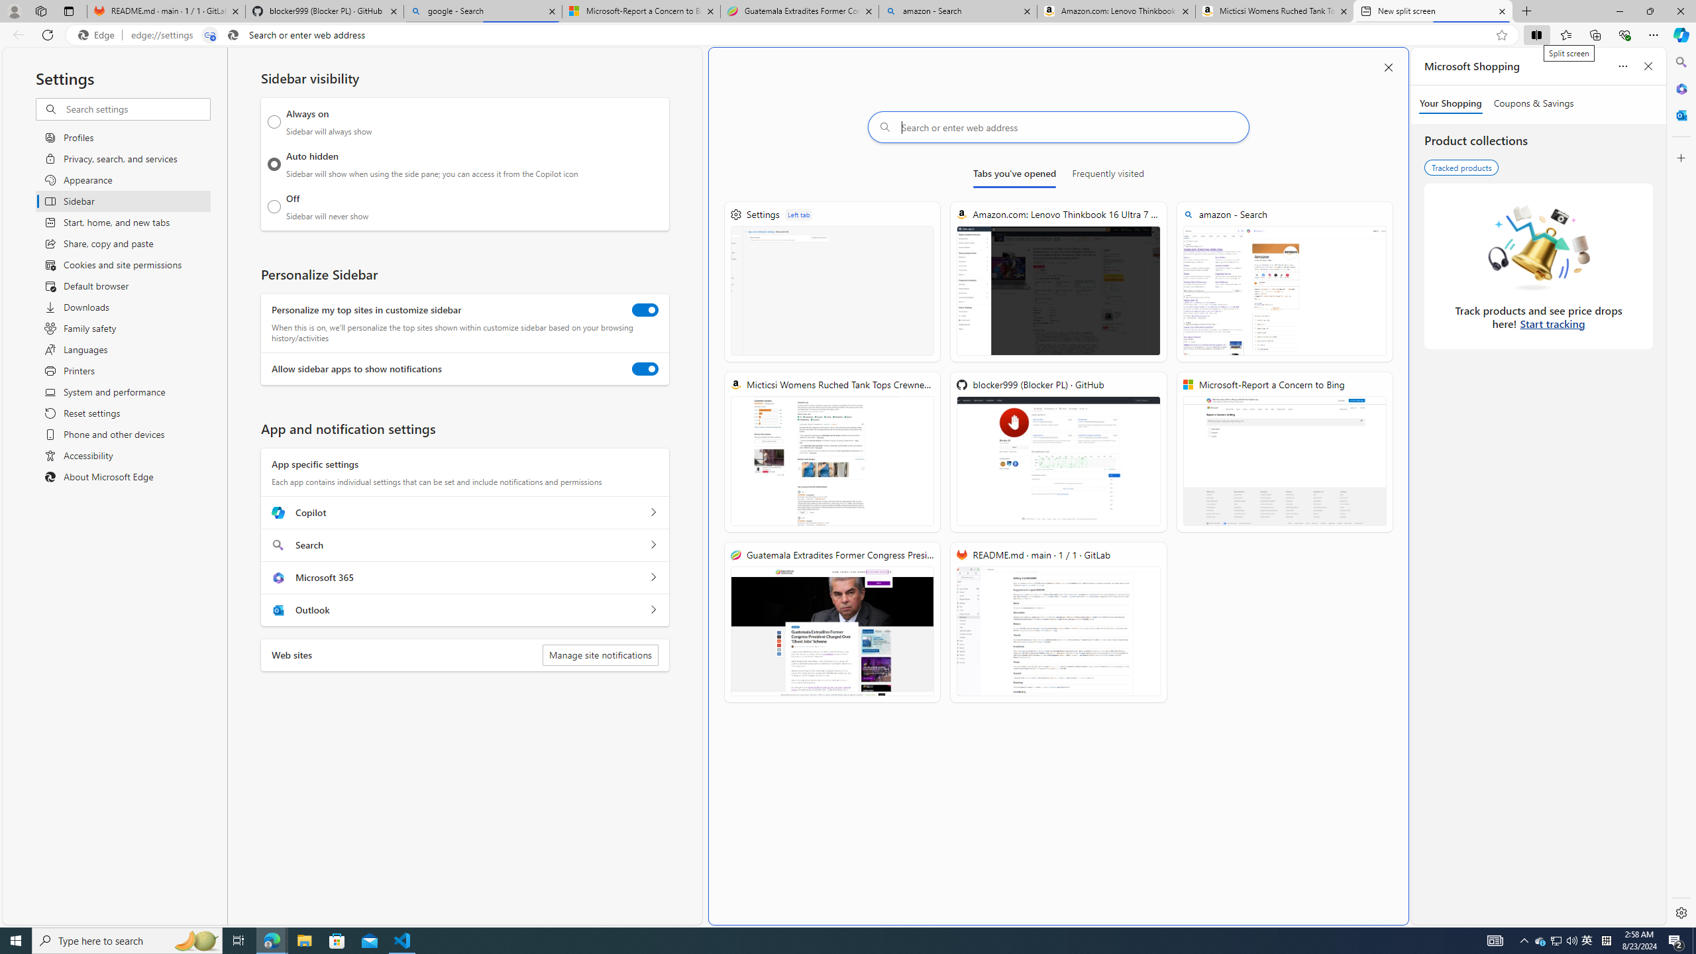 The image size is (1696, 954). Describe the element at coordinates (1680, 158) in the screenshot. I see `Customize` at that location.